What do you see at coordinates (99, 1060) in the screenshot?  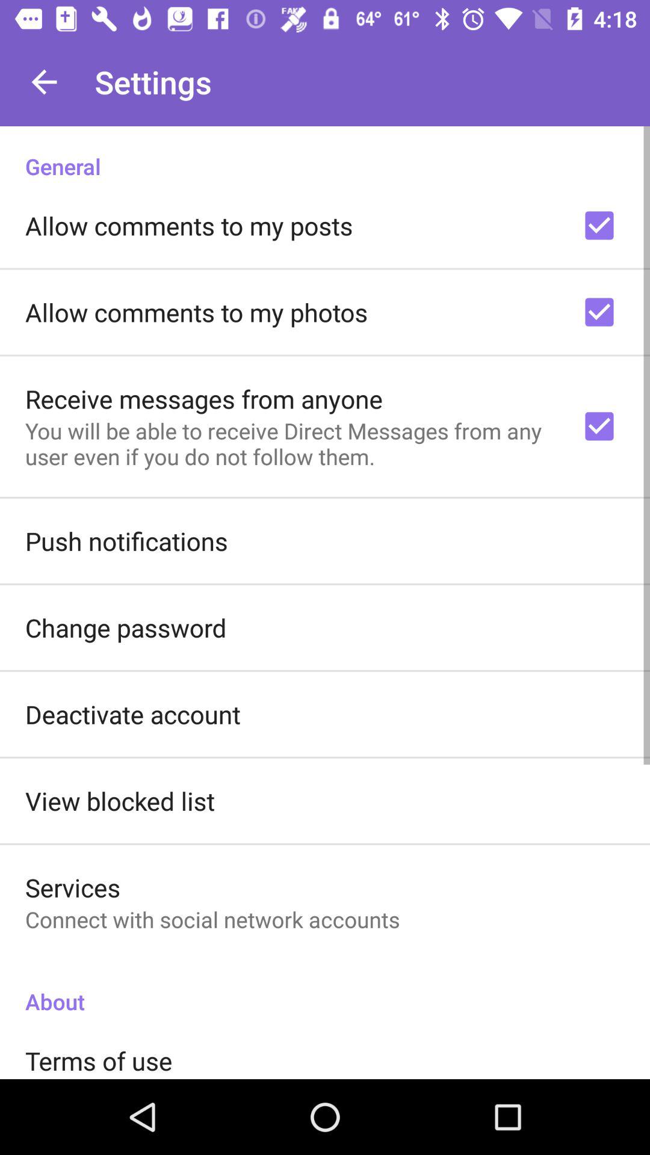 I see `flip to terms of use icon` at bounding box center [99, 1060].